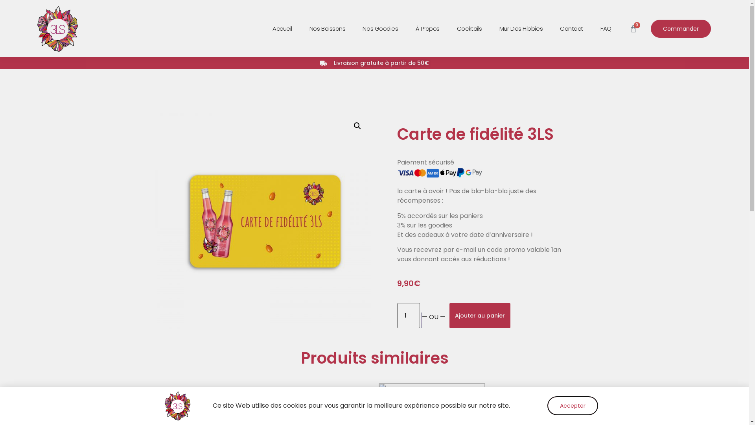 The image size is (755, 425). Describe the element at coordinates (521, 29) in the screenshot. I see `Mur Des Hibbies` at that location.